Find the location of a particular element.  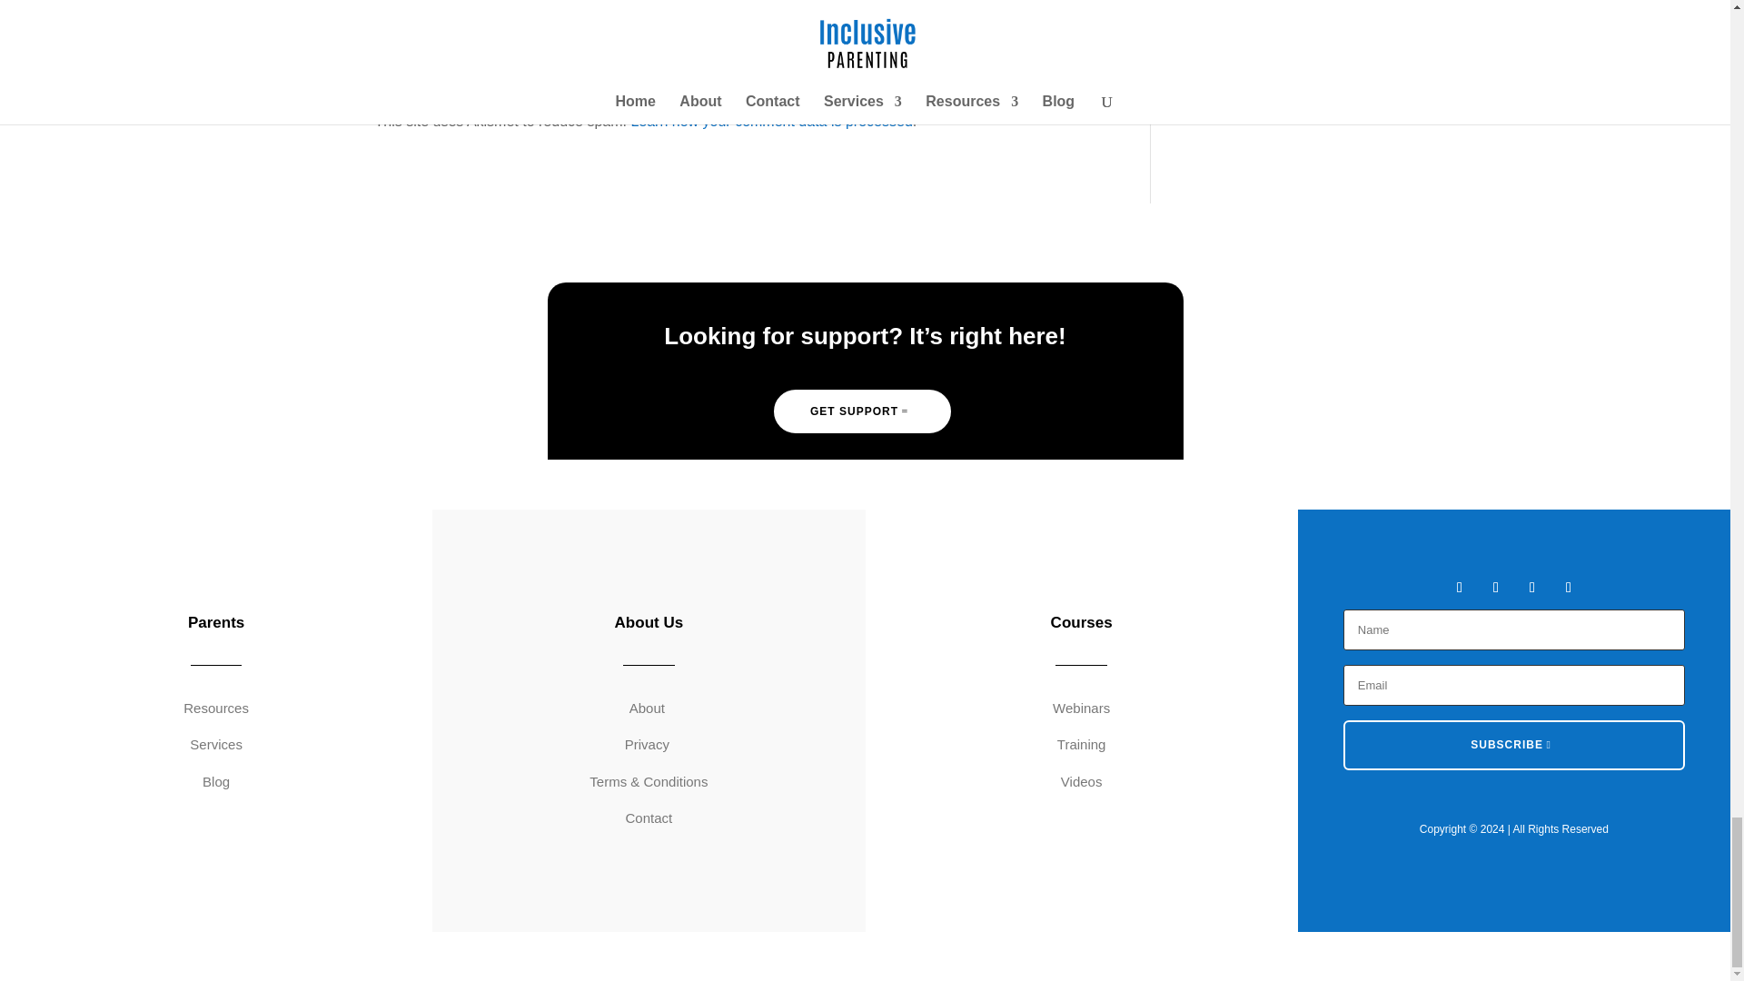

Submit Comment is located at coordinates (1006, 25).